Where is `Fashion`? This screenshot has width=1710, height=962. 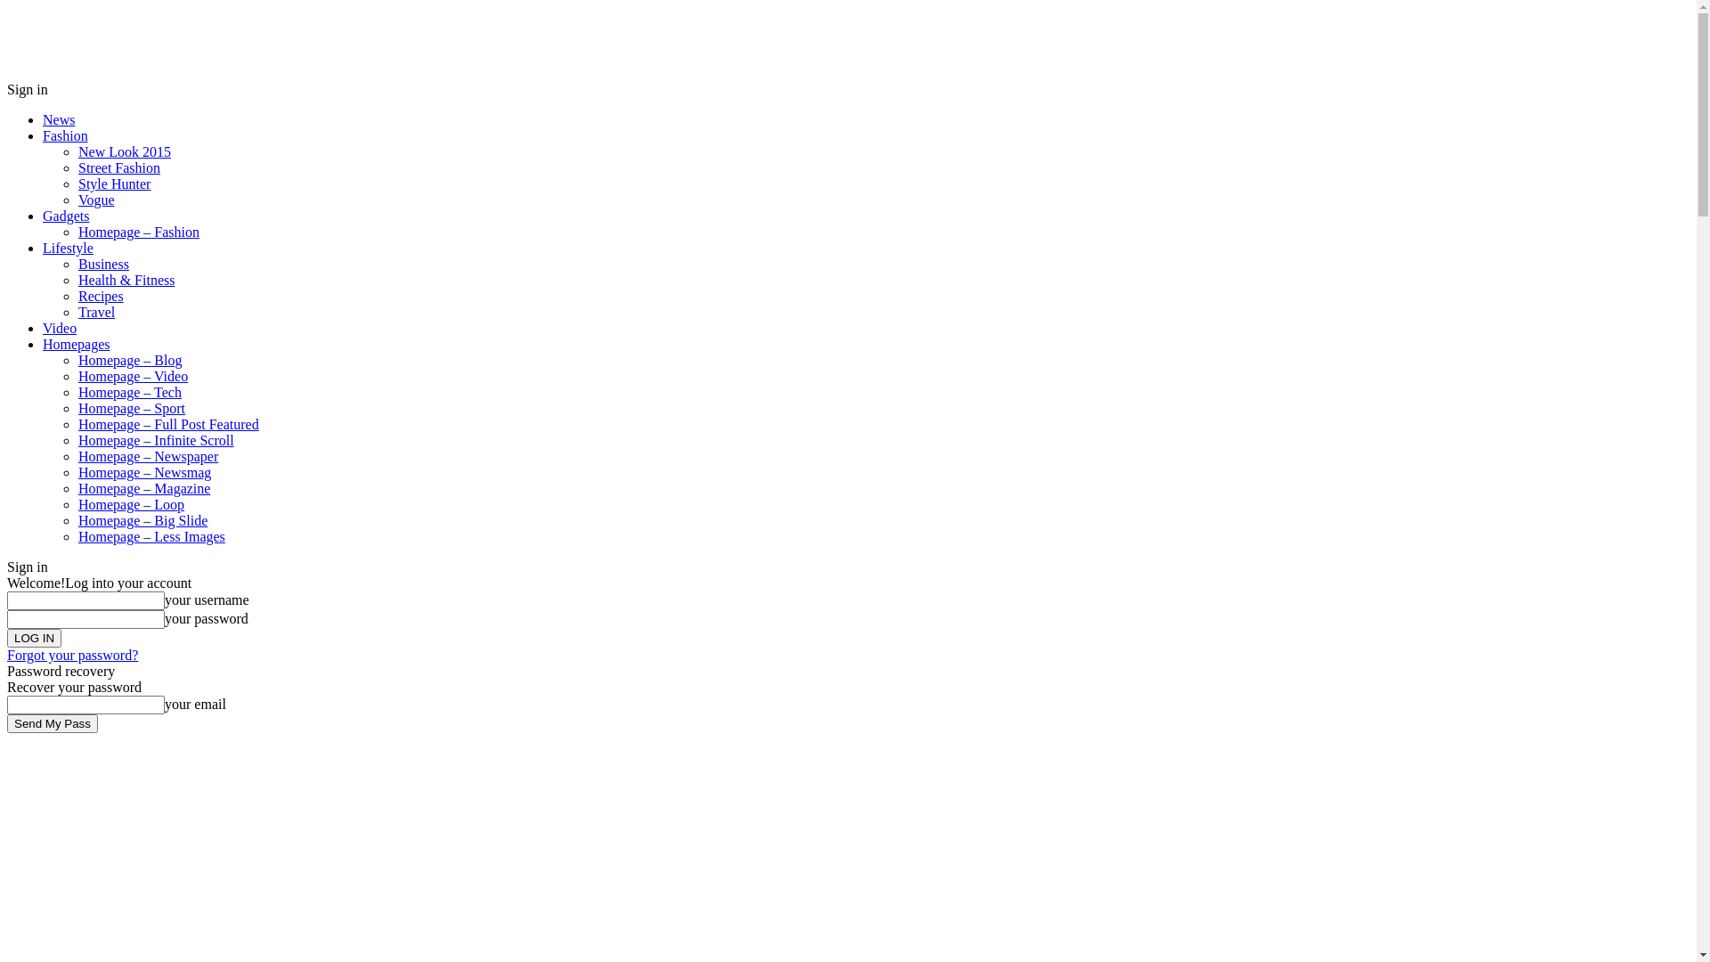 Fashion is located at coordinates (66, 135).